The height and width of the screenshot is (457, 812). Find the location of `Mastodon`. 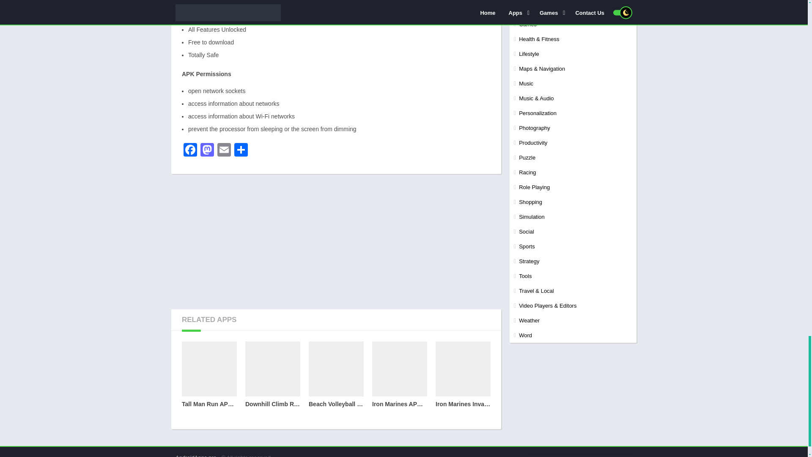

Mastodon is located at coordinates (207, 151).